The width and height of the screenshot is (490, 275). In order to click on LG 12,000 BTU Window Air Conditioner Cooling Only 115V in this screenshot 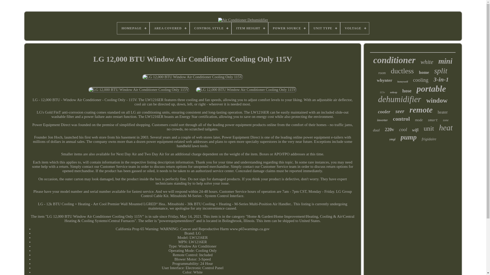, I will do `click(246, 90)`.